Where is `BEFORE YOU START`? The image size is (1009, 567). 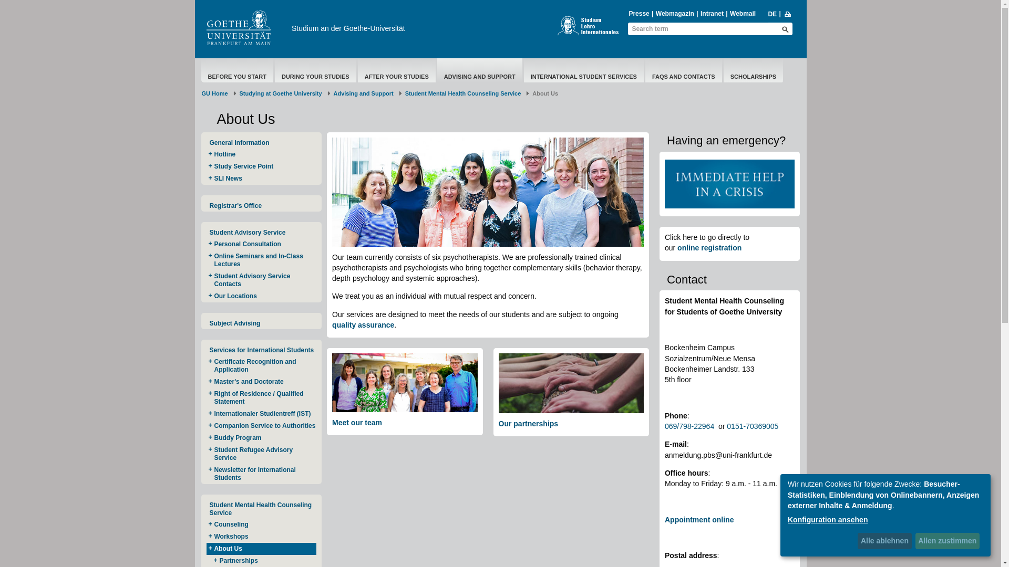 BEFORE YOU START is located at coordinates (237, 77).